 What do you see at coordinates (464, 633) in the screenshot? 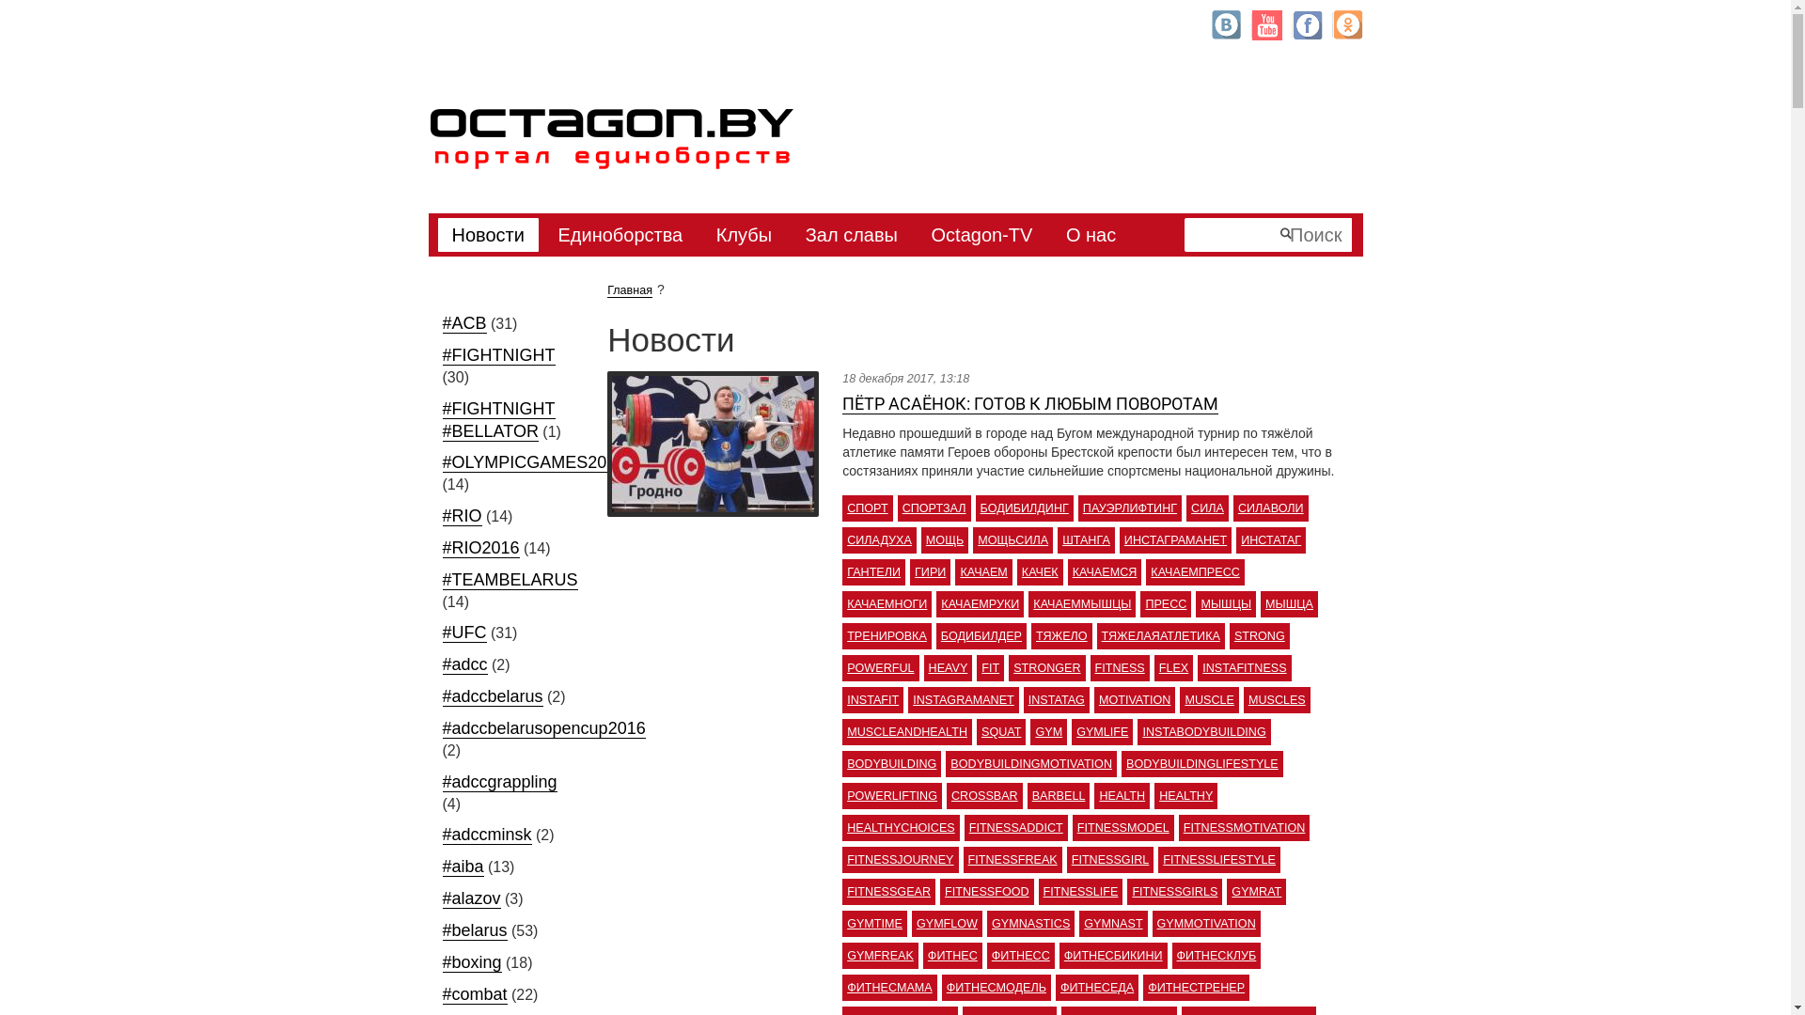
I see `#UFC` at bounding box center [464, 633].